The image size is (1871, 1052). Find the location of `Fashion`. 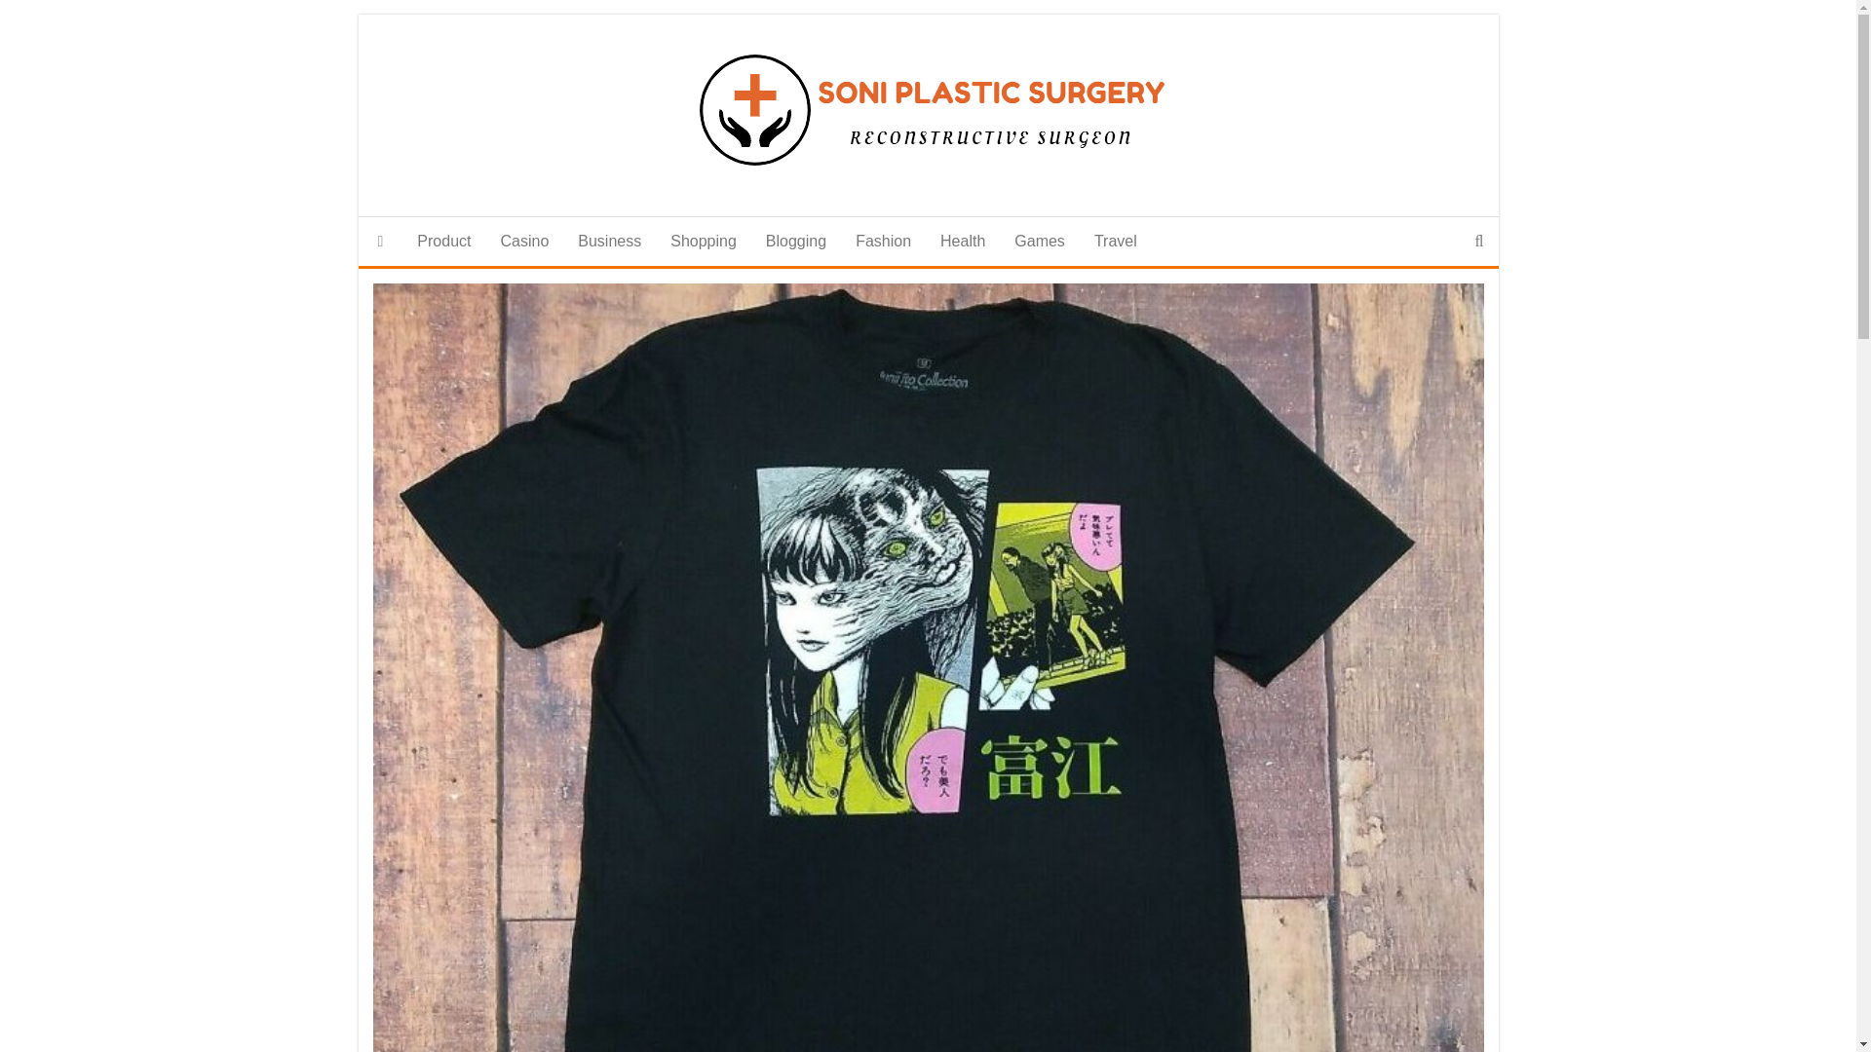

Fashion is located at coordinates (883, 242).